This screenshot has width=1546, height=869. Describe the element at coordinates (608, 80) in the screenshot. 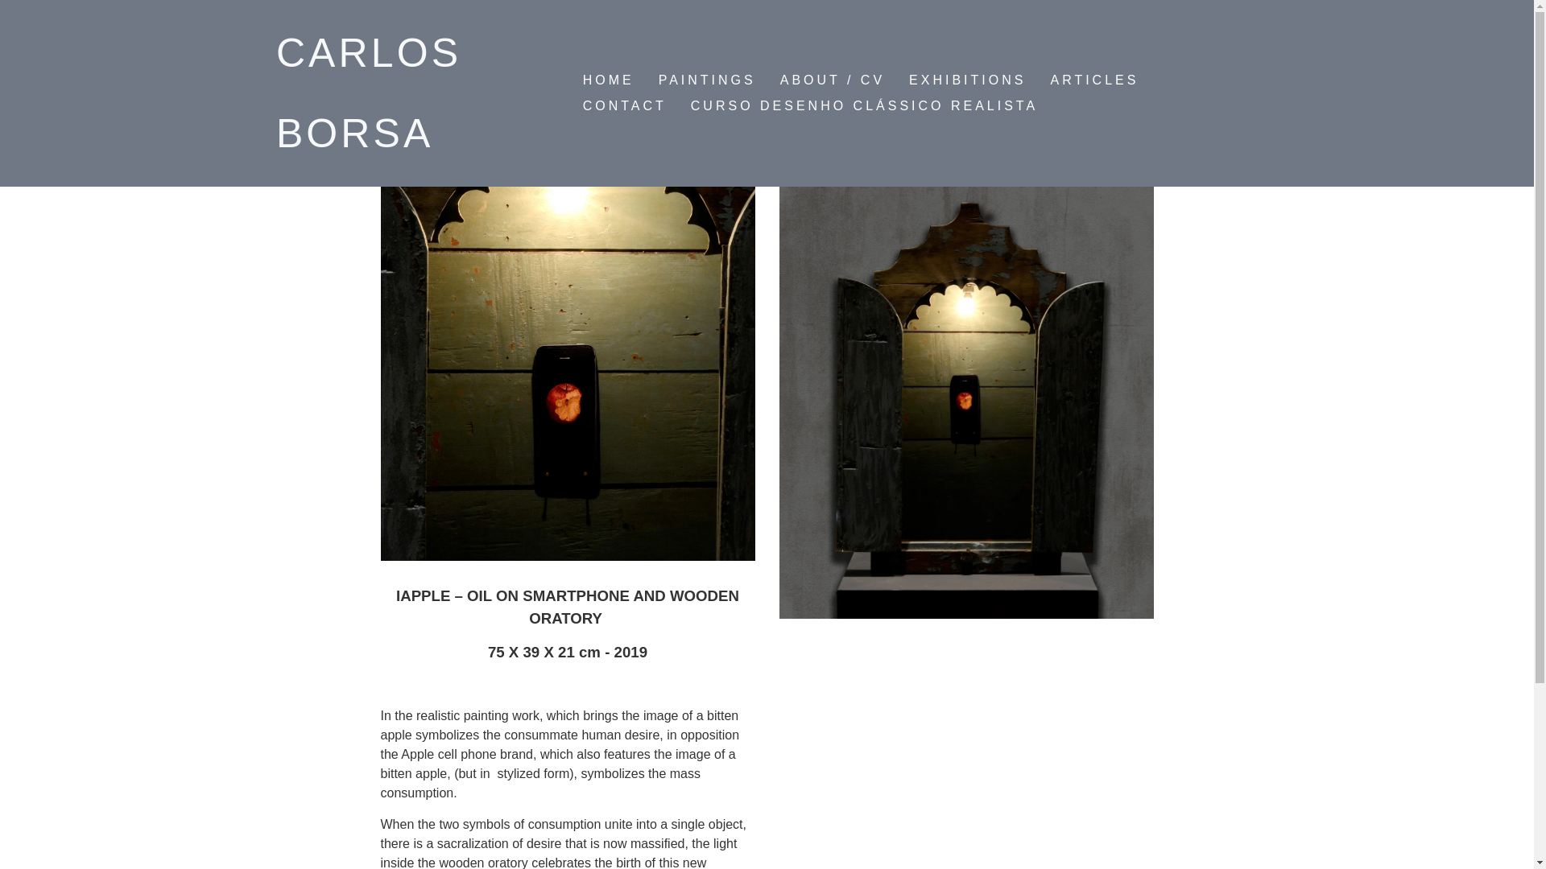

I see `HOME` at that location.